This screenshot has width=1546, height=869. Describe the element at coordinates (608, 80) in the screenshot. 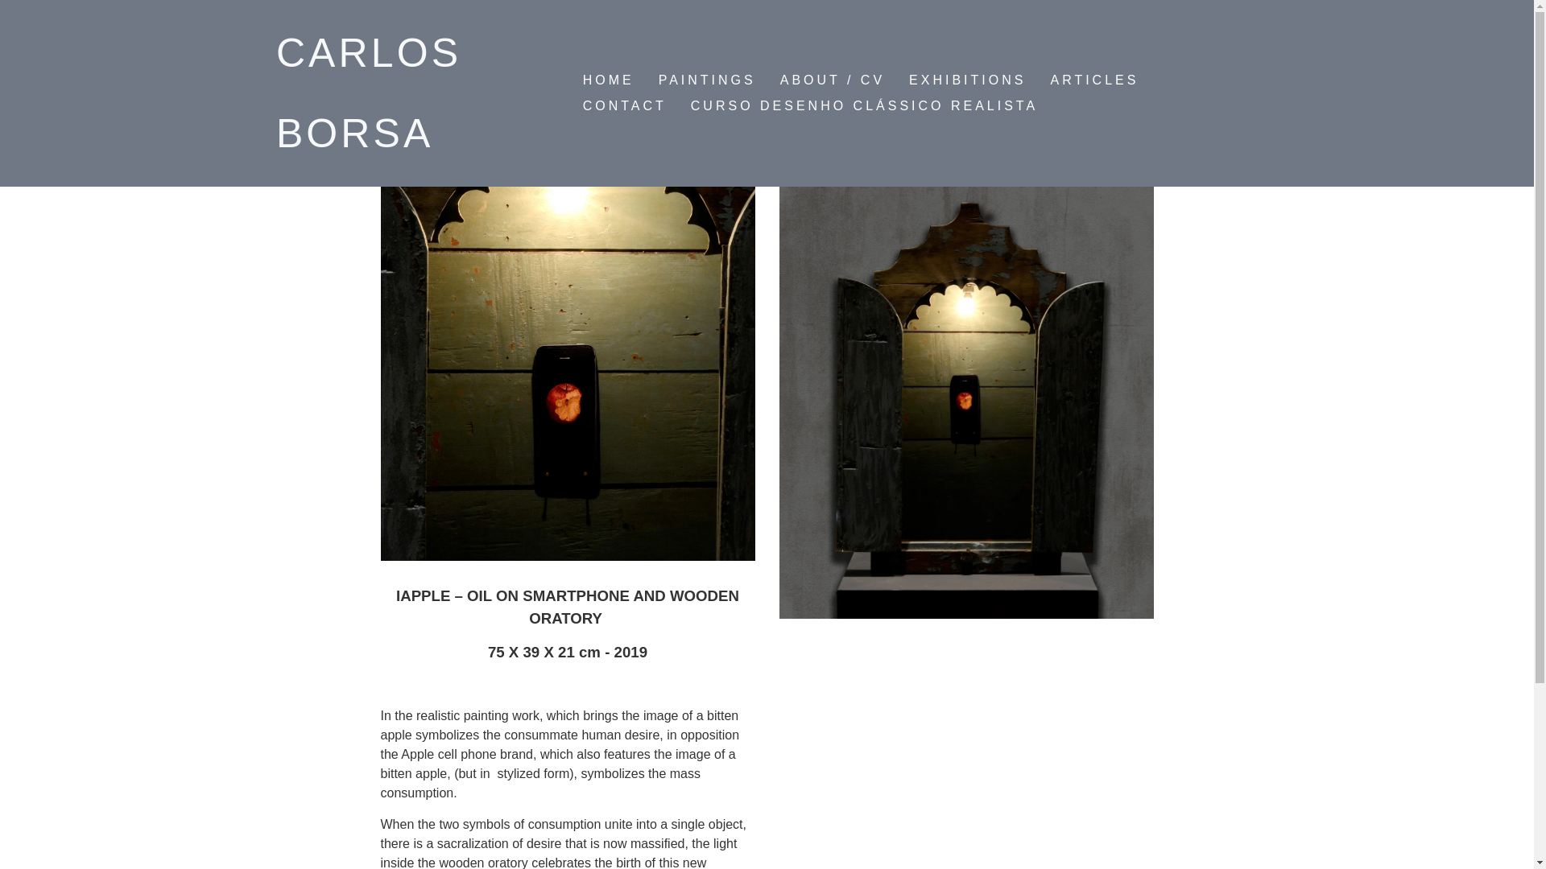

I see `HOME` at that location.